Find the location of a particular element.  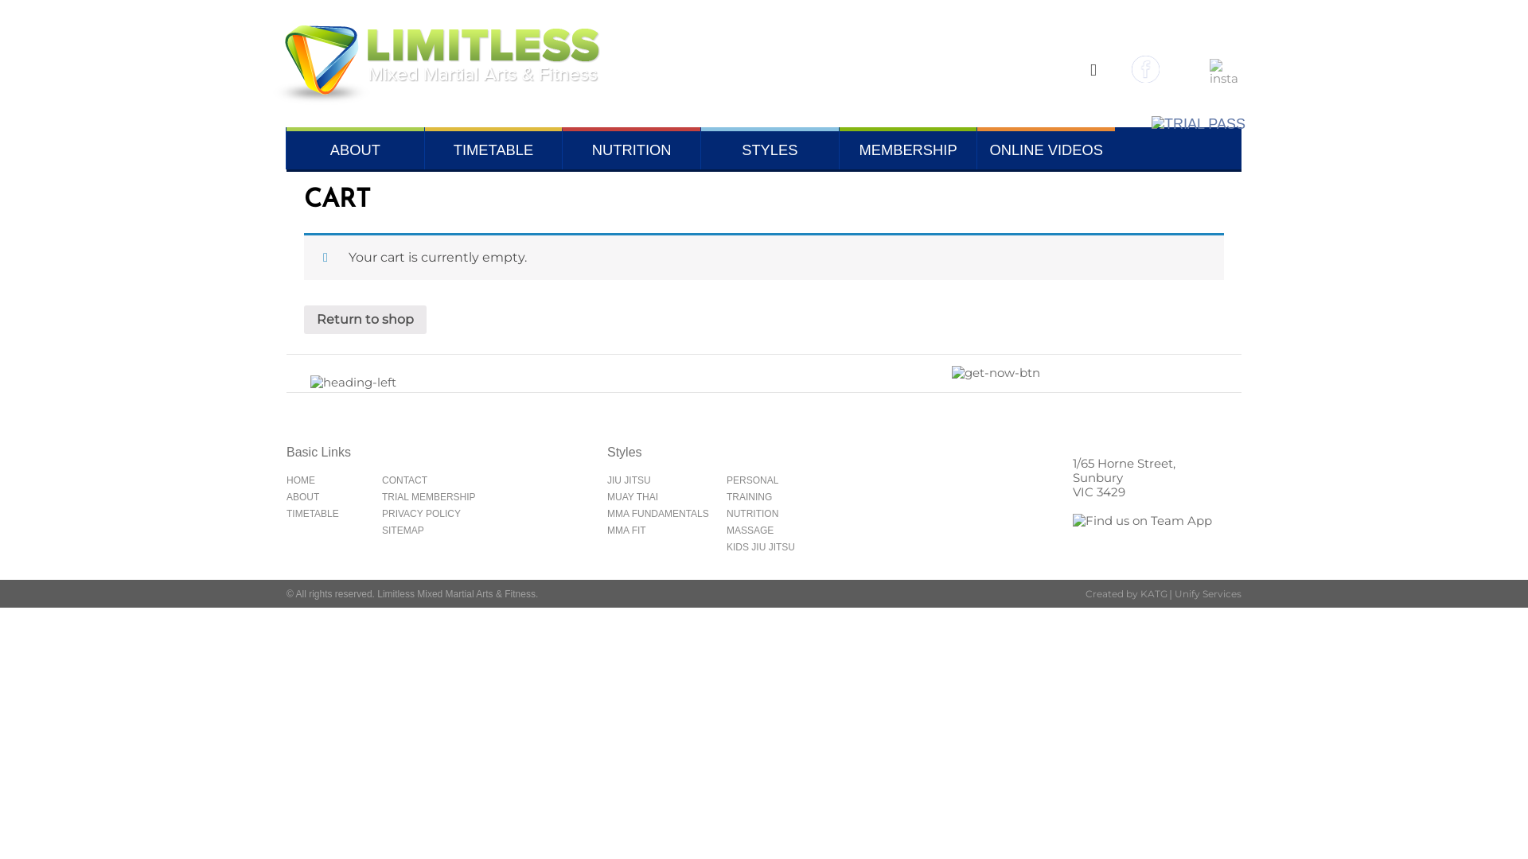

MASSAGE is located at coordinates (750, 531).